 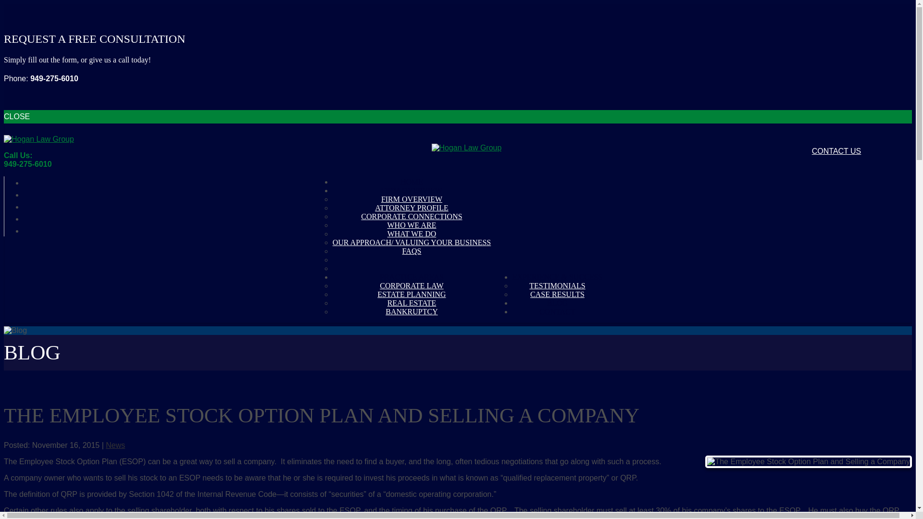 What do you see at coordinates (557, 311) in the screenshot?
I see `CONTACT` at bounding box center [557, 311].